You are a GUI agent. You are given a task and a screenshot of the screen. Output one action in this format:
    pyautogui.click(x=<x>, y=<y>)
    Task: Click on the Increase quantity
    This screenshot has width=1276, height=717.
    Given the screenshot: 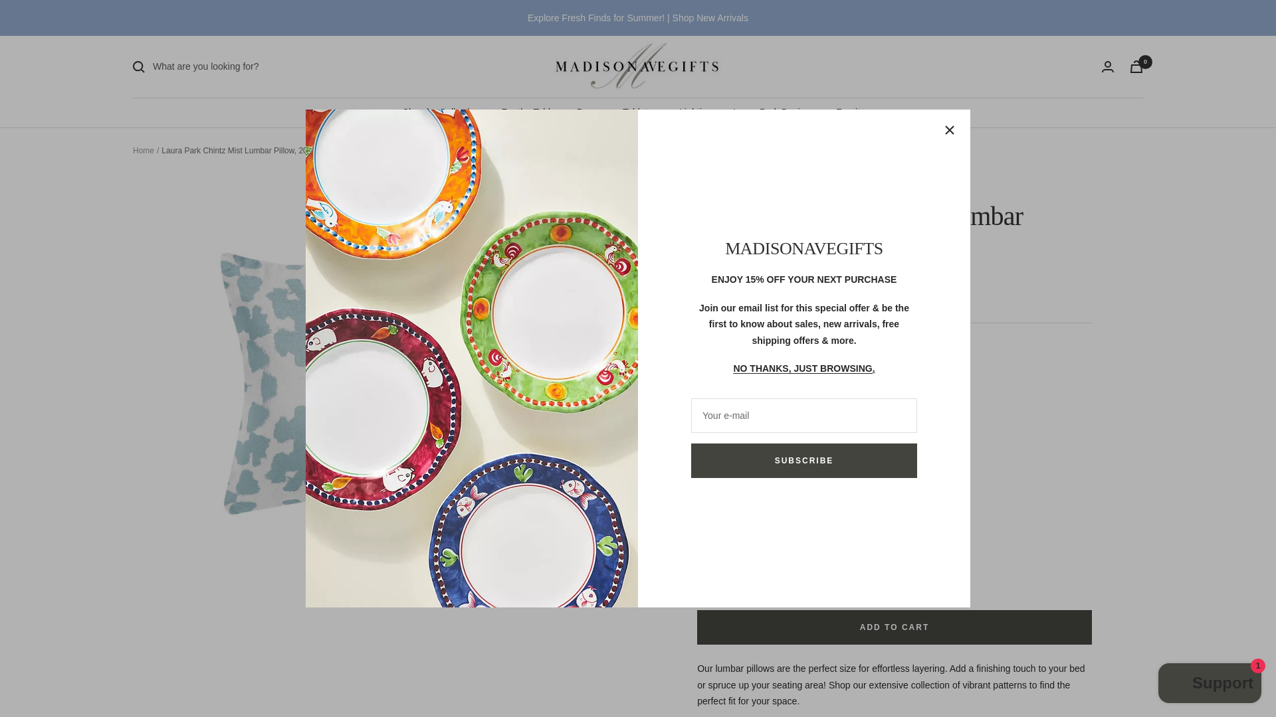 What is the action you would take?
    pyautogui.click(x=774, y=377)
    